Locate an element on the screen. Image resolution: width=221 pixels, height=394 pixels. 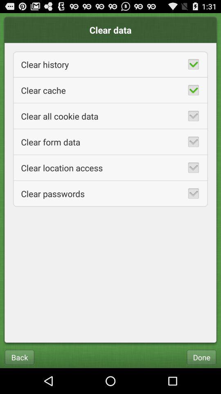
turn off the item at the bottom left corner is located at coordinates (19, 357).